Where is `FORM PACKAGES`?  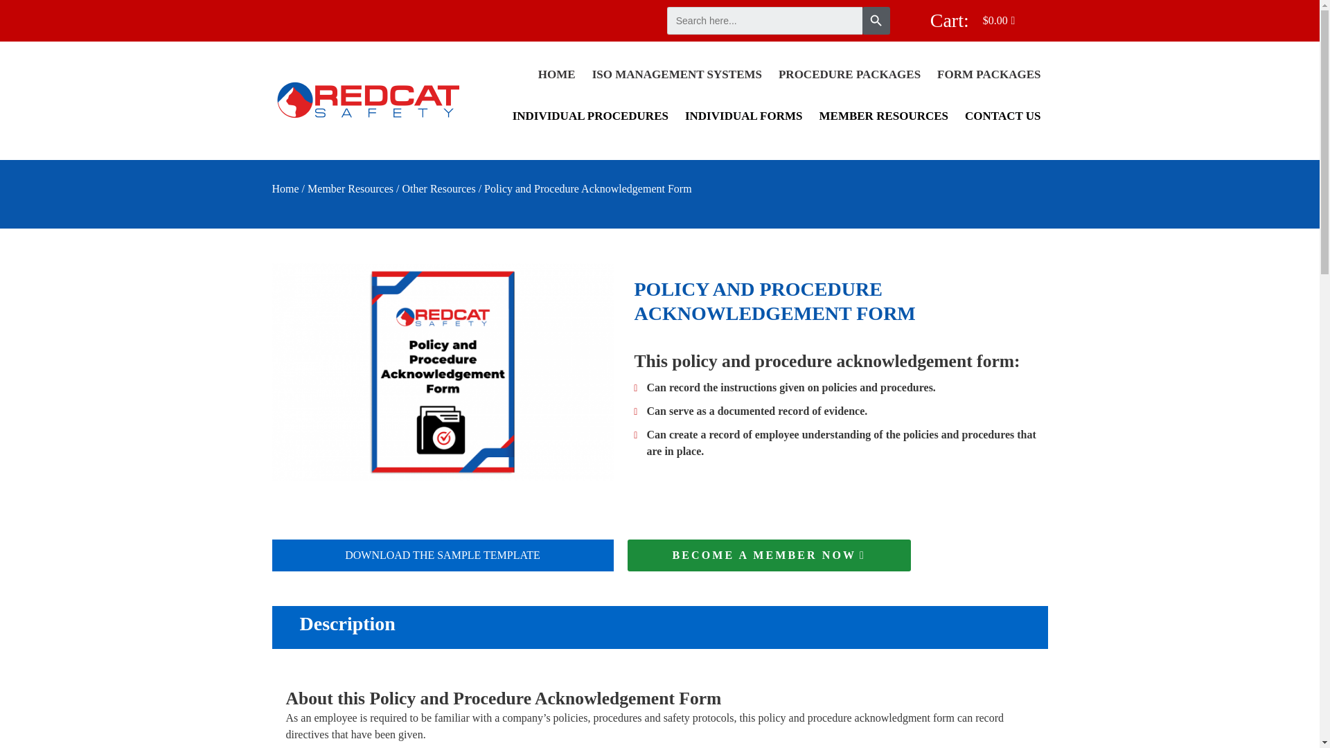 FORM PACKAGES is located at coordinates (988, 75).